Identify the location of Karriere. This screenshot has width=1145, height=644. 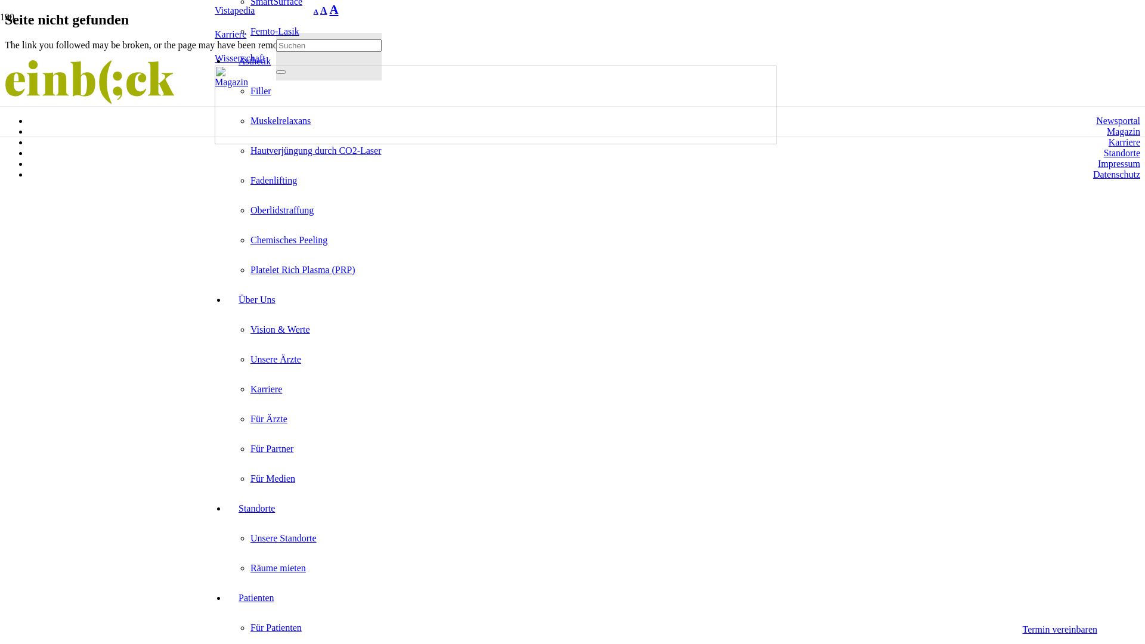
(230, 35).